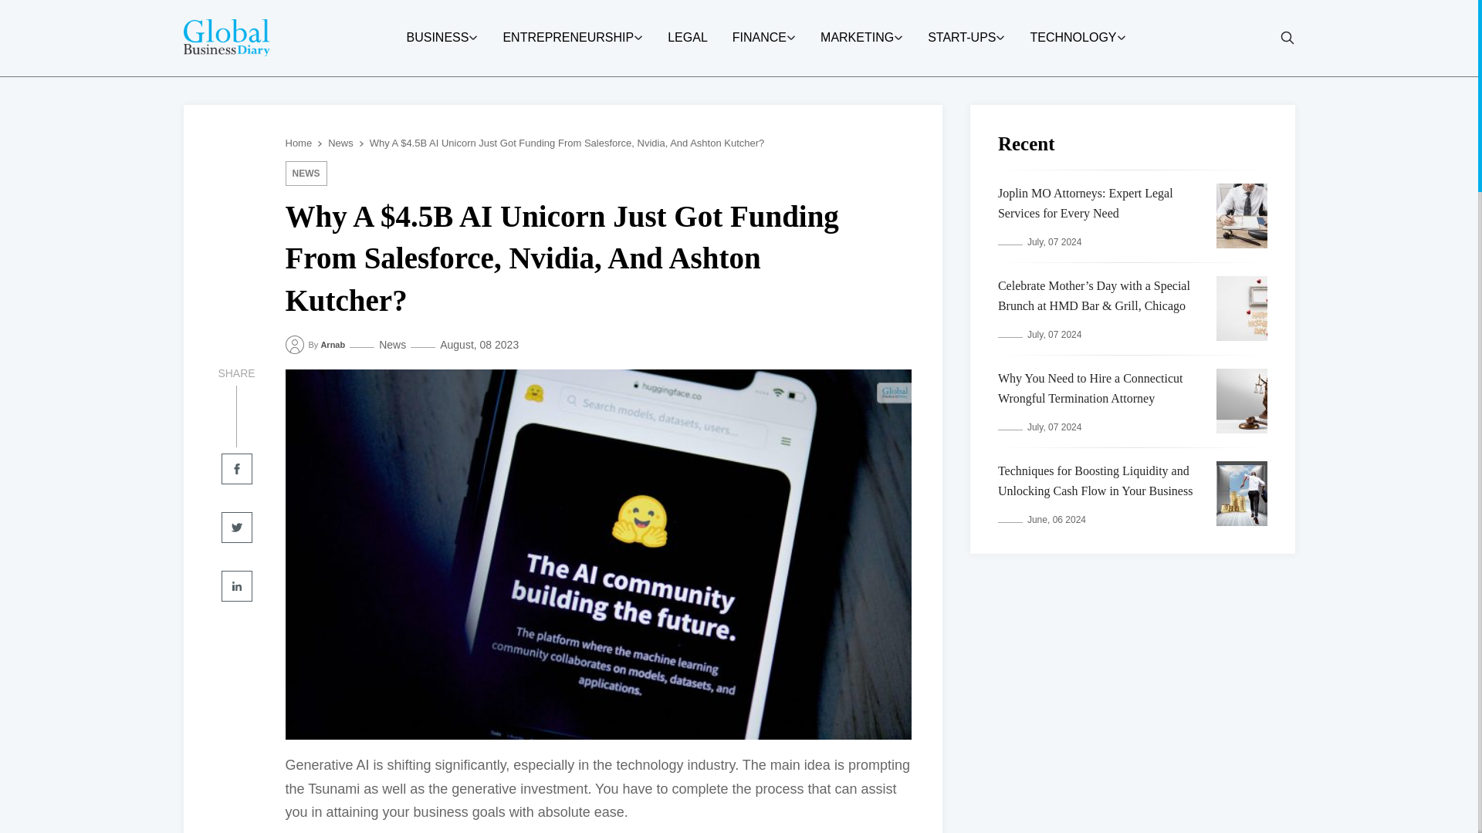 The height and width of the screenshot is (833, 1482). What do you see at coordinates (962, 38) in the screenshot?
I see `START-UPS` at bounding box center [962, 38].